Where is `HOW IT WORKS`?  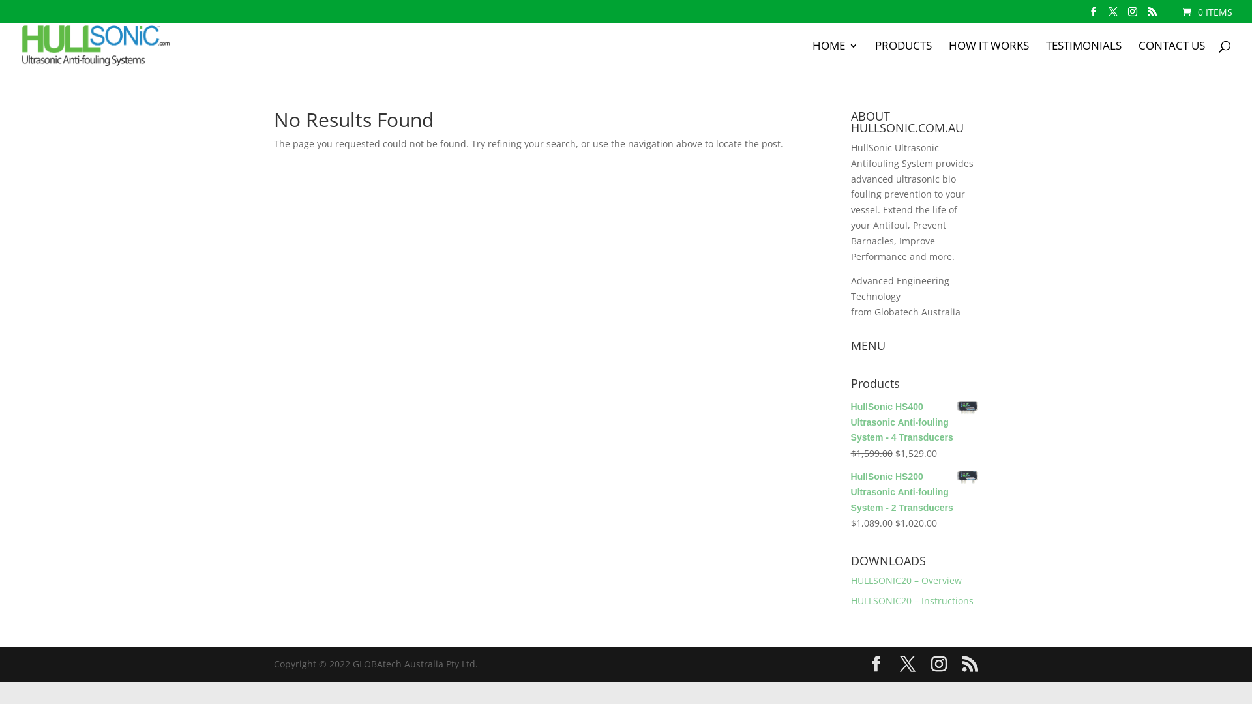 HOW IT WORKS is located at coordinates (989, 56).